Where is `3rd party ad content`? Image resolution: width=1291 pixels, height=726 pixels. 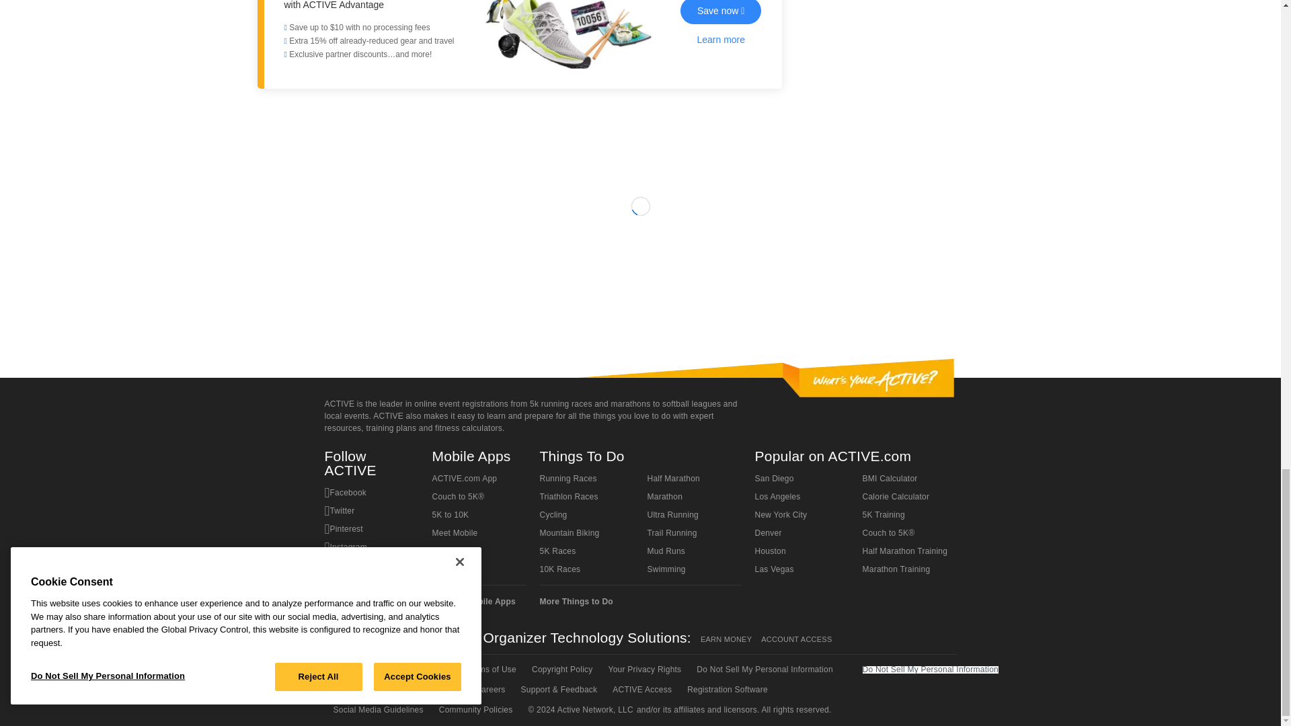 3rd party ad content is located at coordinates (639, 280).